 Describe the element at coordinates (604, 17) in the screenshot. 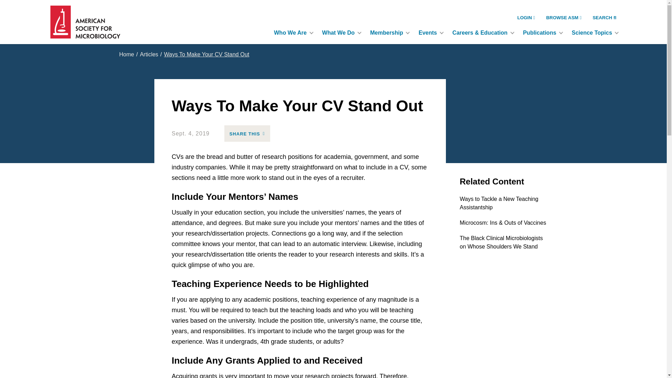

I see `SEARCH` at that location.